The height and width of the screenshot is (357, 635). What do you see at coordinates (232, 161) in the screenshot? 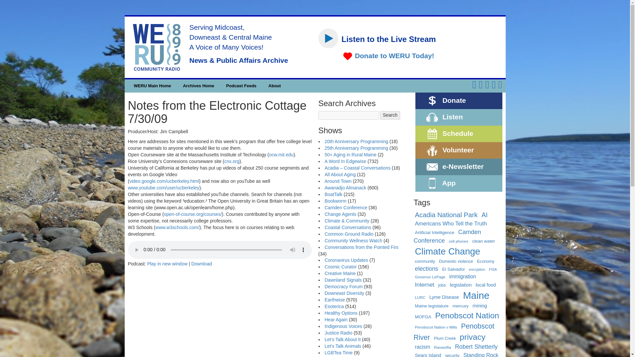
I see `cnx.org` at bounding box center [232, 161].